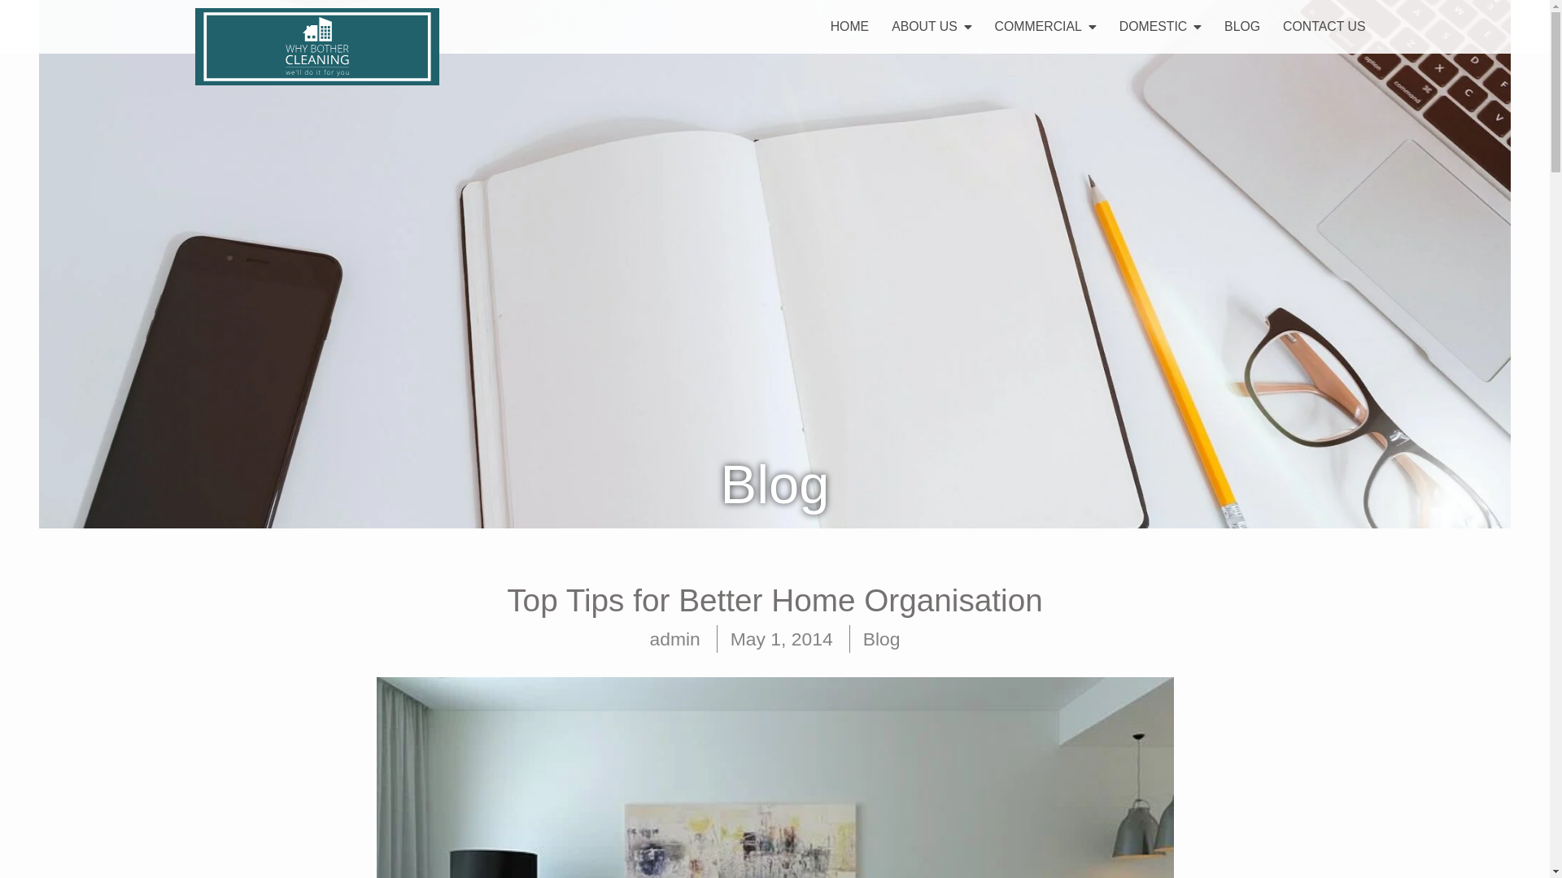  Describe the element at coordinates (674, 637) in the screenshot. I see `admin` at that location.